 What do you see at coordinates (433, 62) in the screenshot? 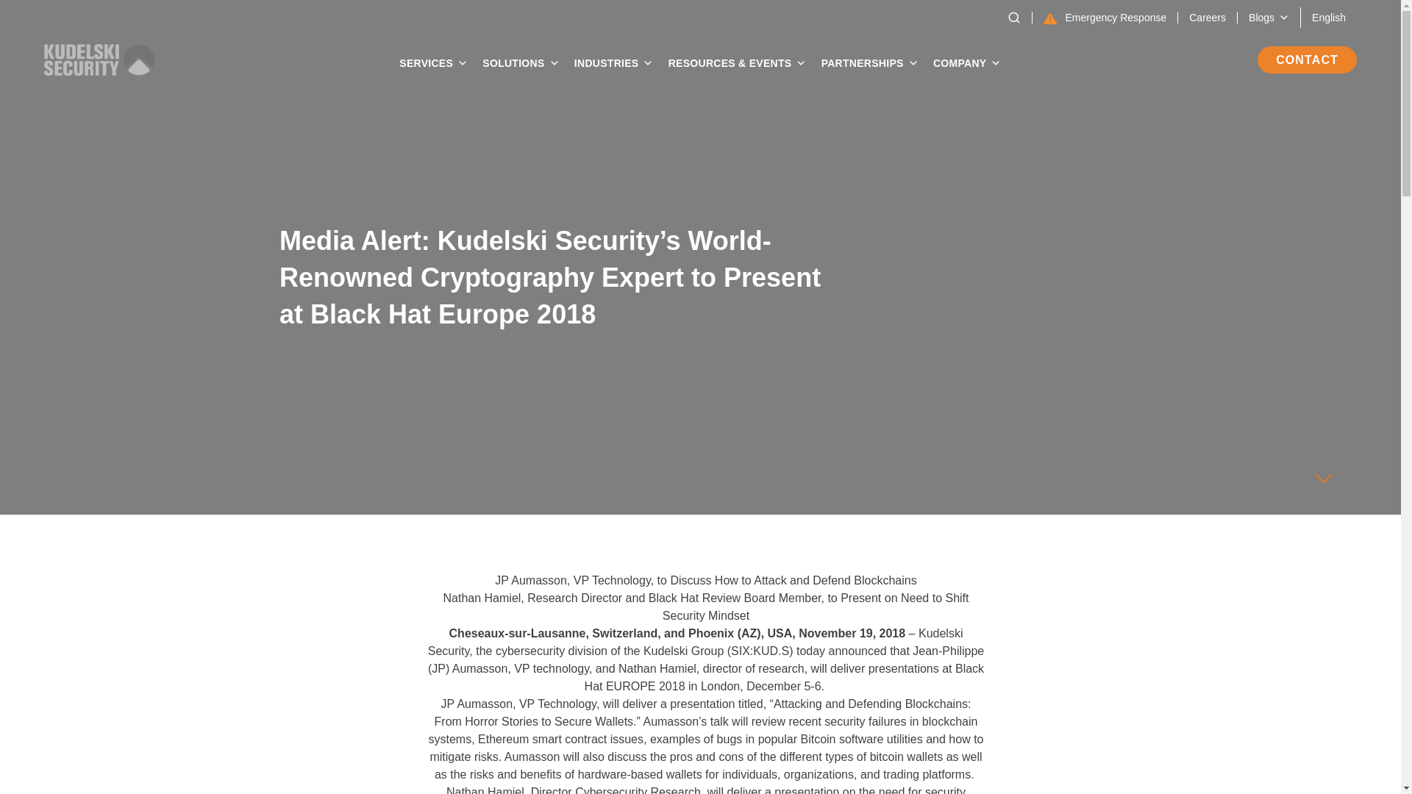
I see `SERVICES` at bounding box center [433, 62].